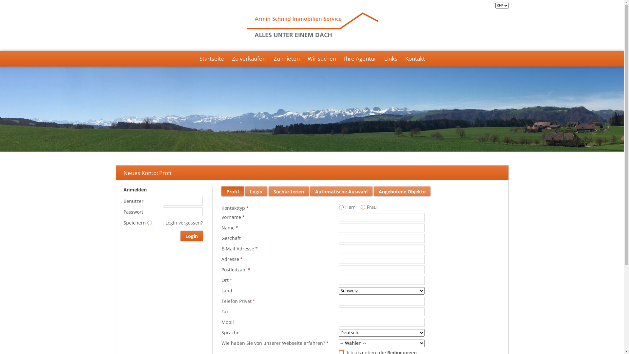 This screenshot has width=629, height=354. What do you see at coordinates (415, 59) in the screenshot?
I see `Kontakt` at bounding box center [415, 59].